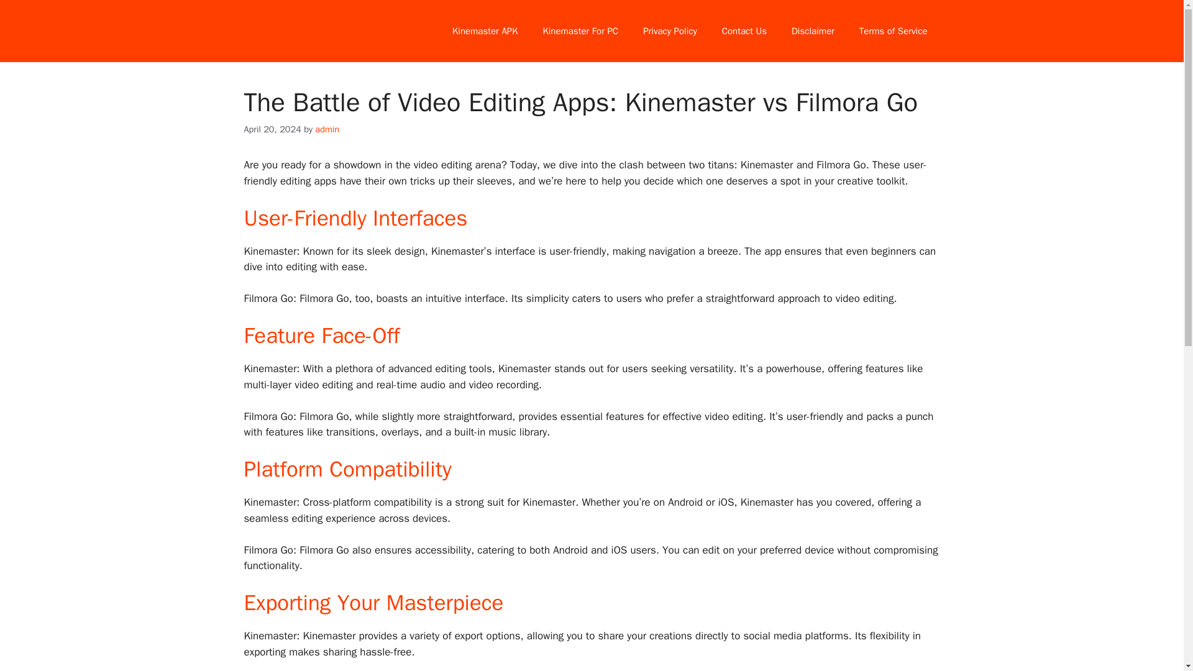 The height and width of the screenshot is (671, 1193). What do you see at coordinates (670, 31) in the screenshot?
I see `Privacy Policy` at bounding box center [670, 31].